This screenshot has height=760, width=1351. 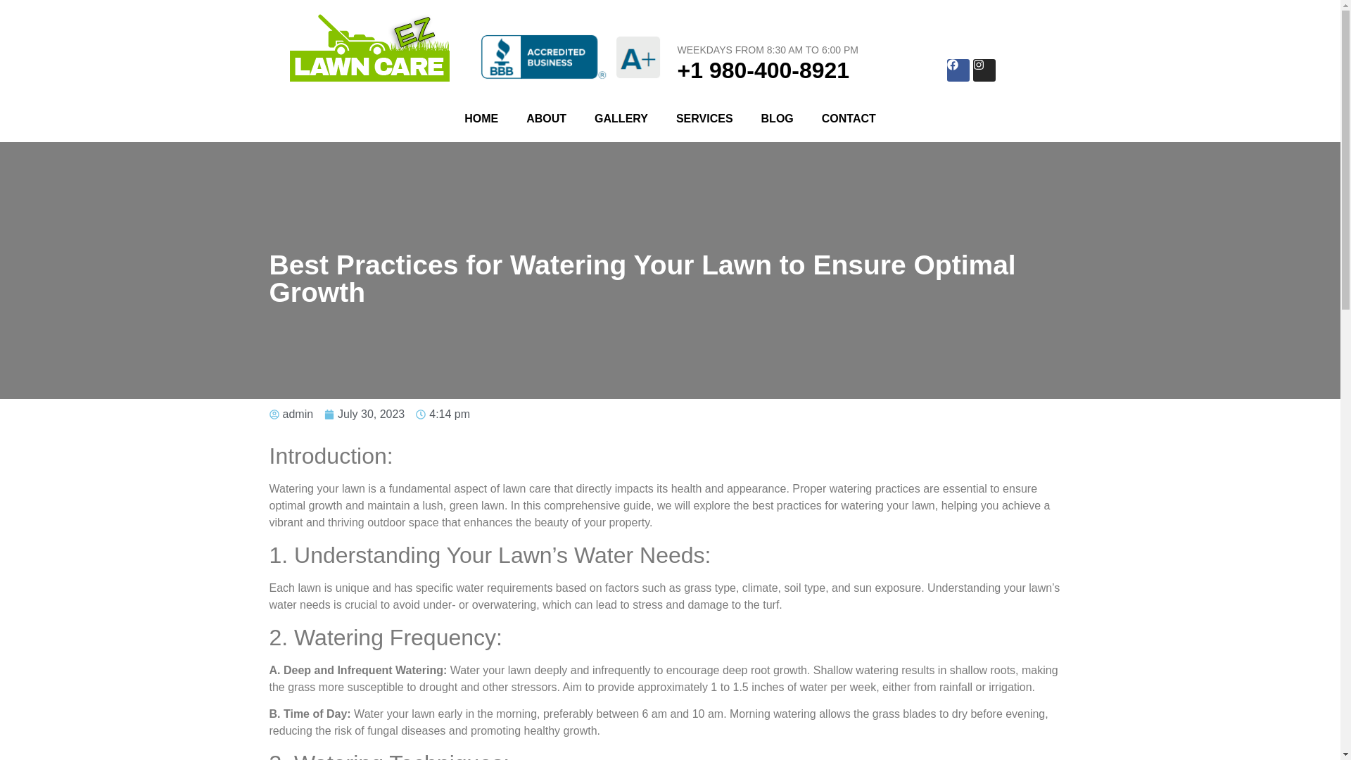 I want to click on HOME, so click(x=481, y=118).